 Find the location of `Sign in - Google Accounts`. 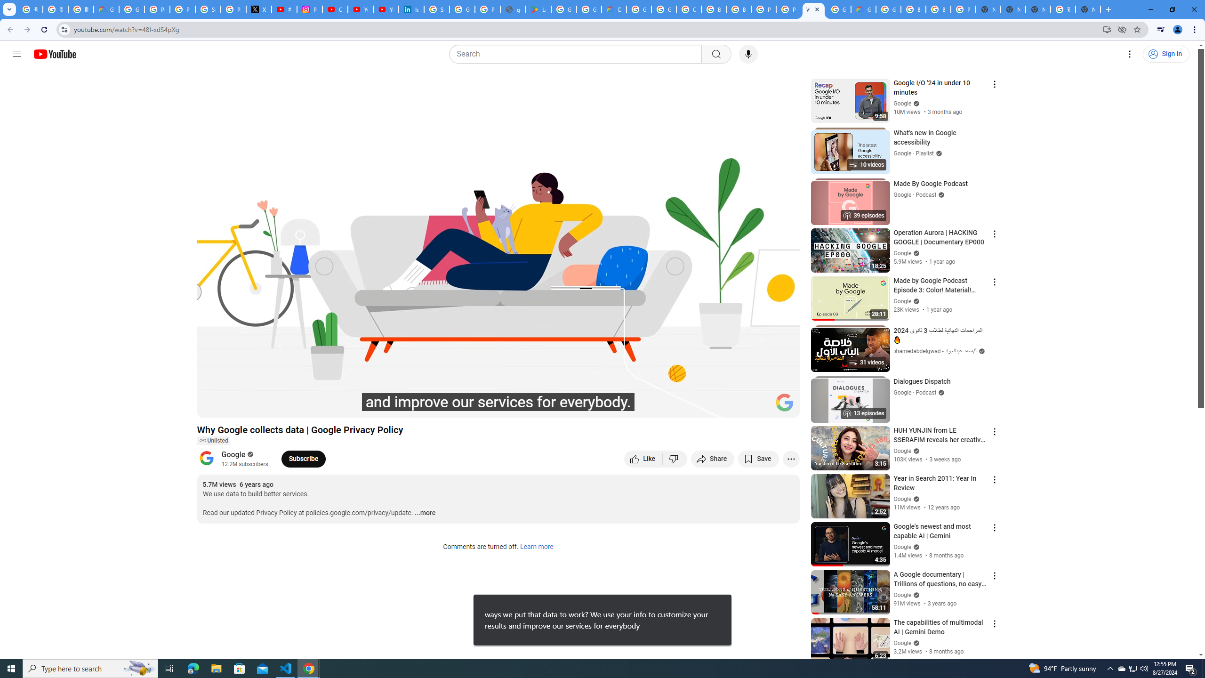

Sign in - Google Accounts is located at coordinates (208, 9).